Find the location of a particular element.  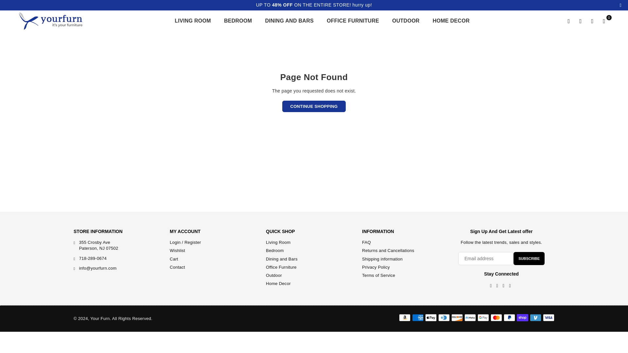

Diners Club is located at coordinates (444, 318).